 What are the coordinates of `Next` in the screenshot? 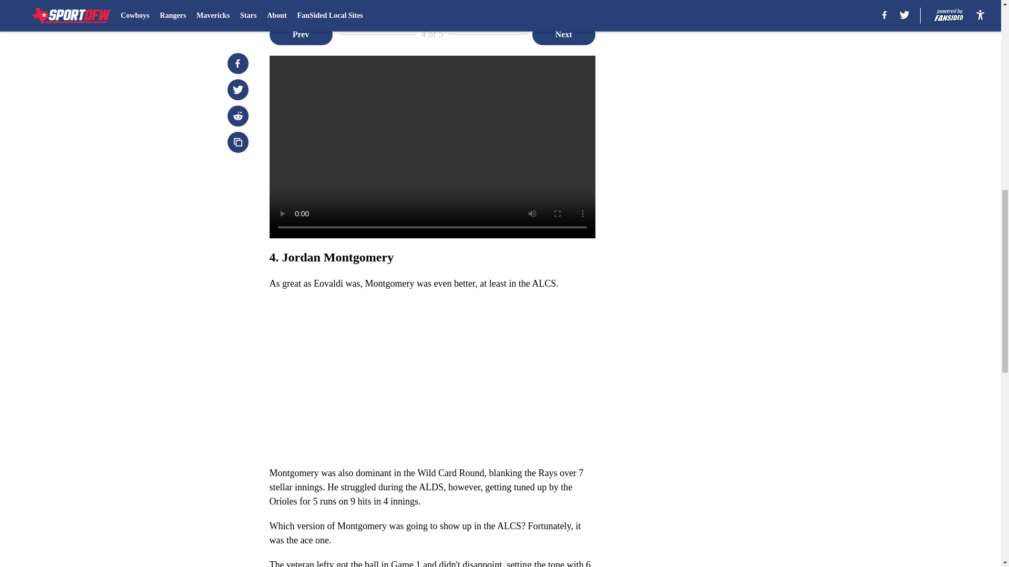 It's located at (563, 35).